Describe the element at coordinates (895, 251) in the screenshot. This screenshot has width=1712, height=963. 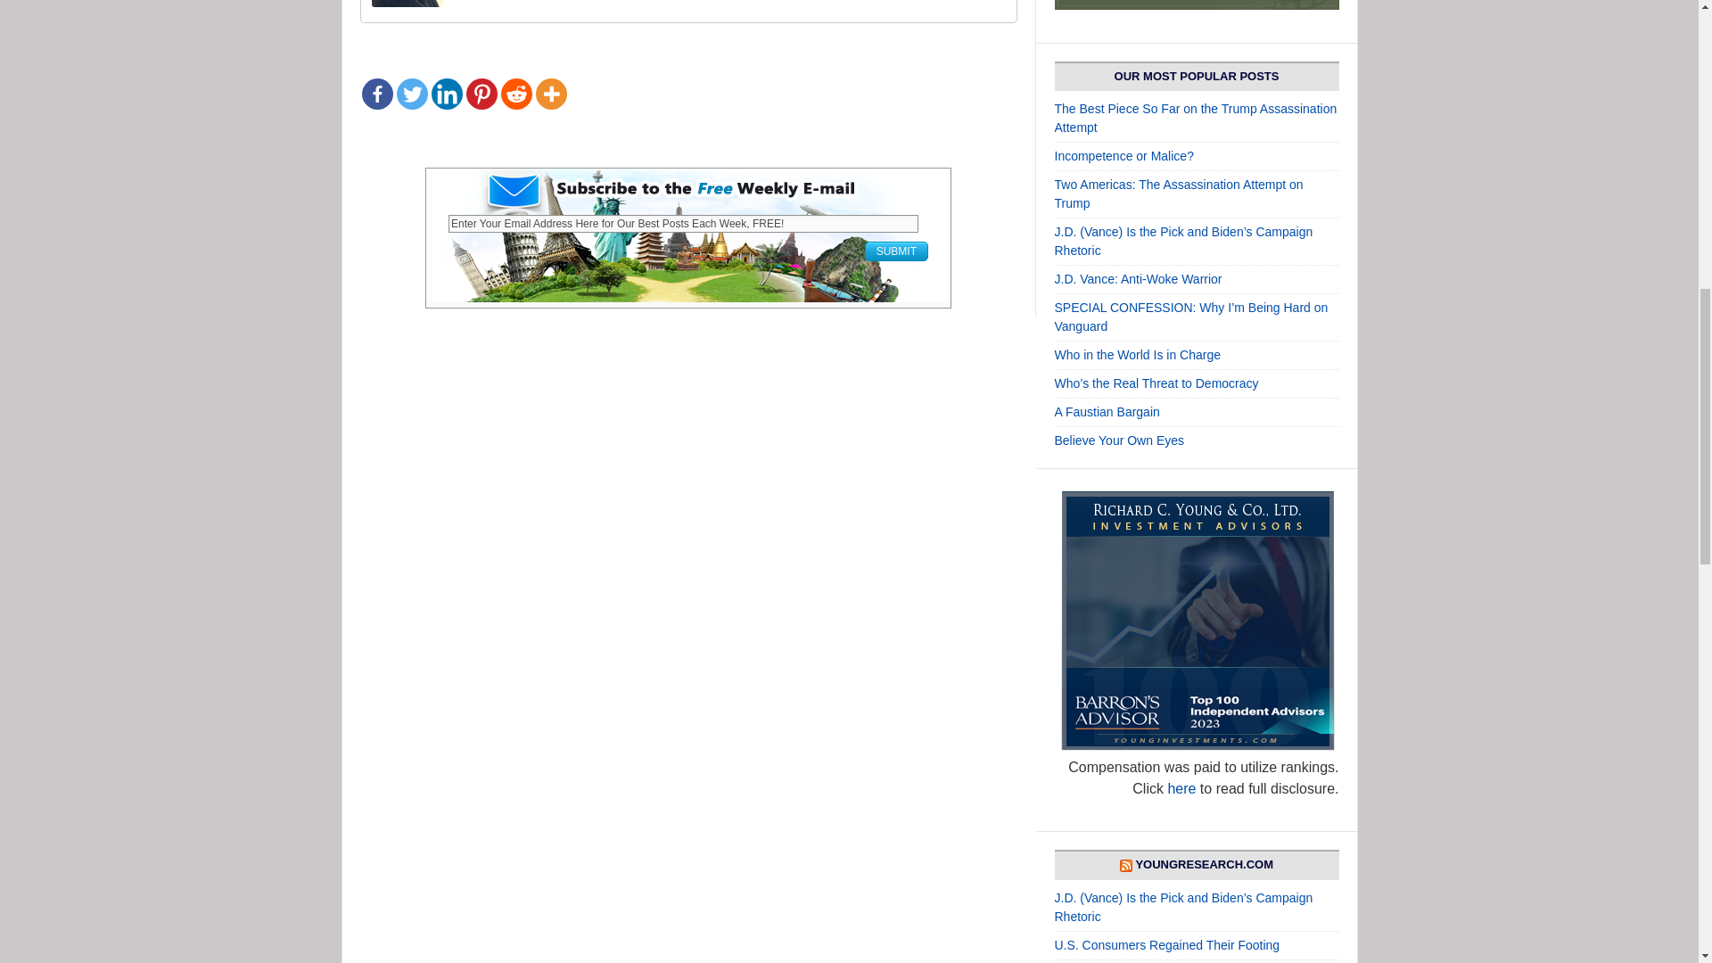
I see `Submit` at that location.